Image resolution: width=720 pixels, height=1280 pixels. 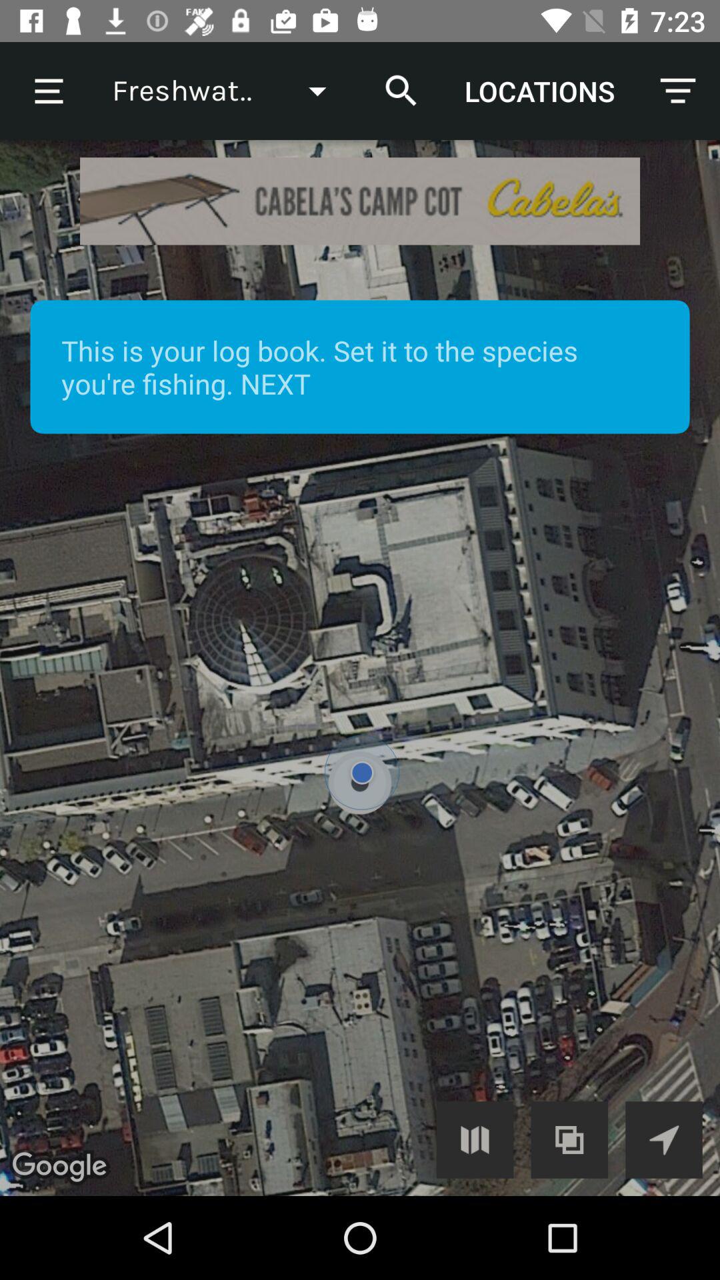 What do you see at coordinates (569, 1140) in the screenshot?
I see `photos` at bounding box center [569, 1140].